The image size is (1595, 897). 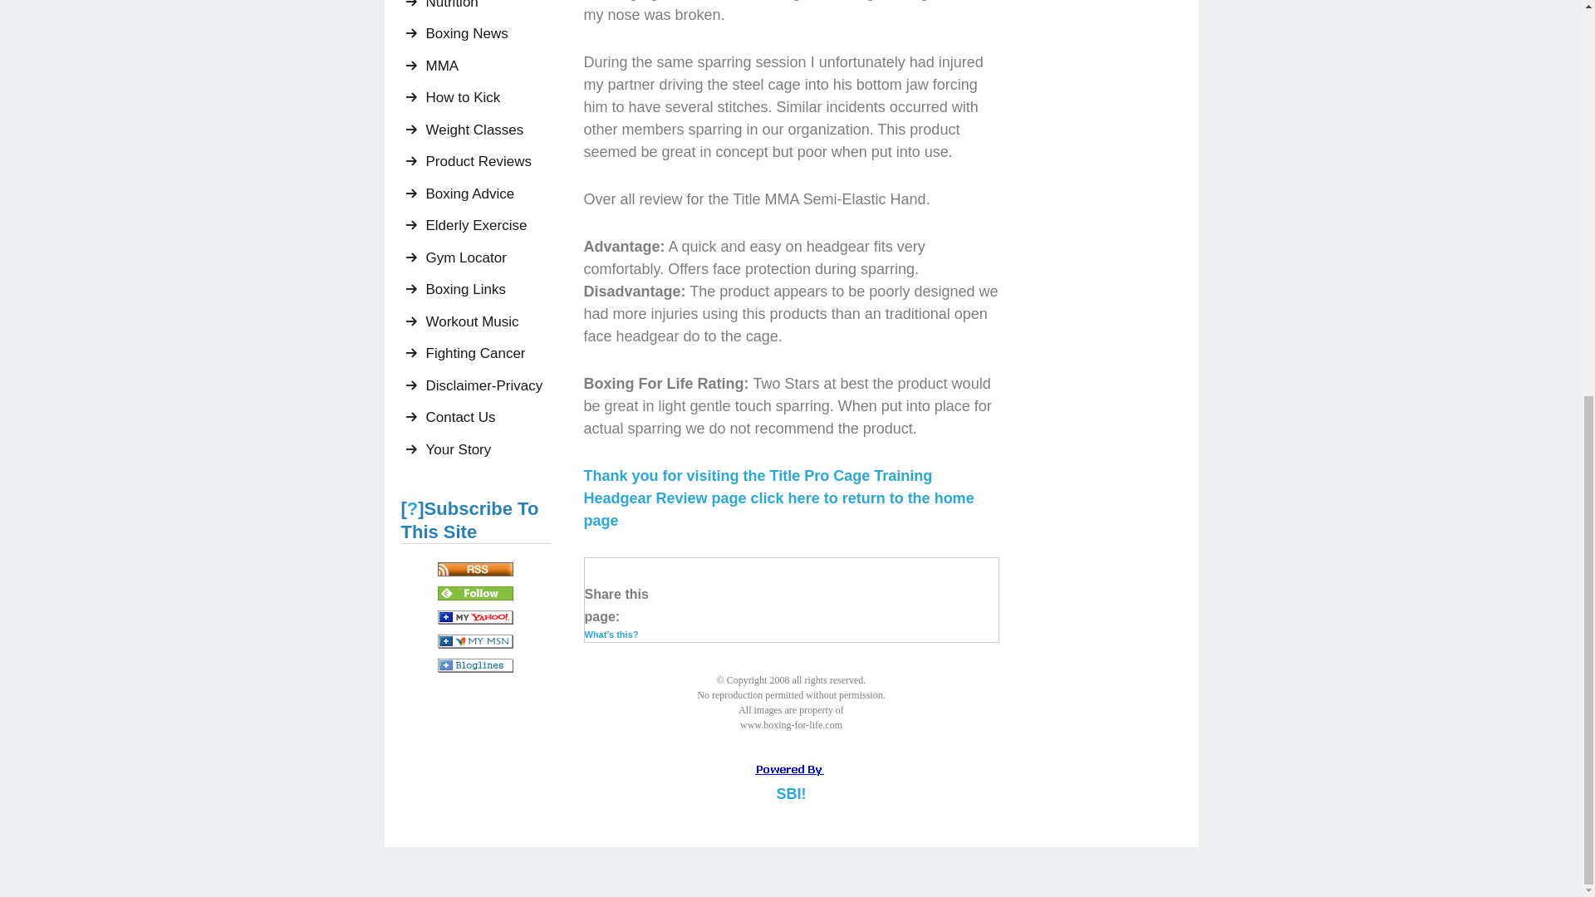 What do you see at coordinates (488, 226) in the screenshot?
I see `Elderly Exercise` at bounding box center [488, 226].